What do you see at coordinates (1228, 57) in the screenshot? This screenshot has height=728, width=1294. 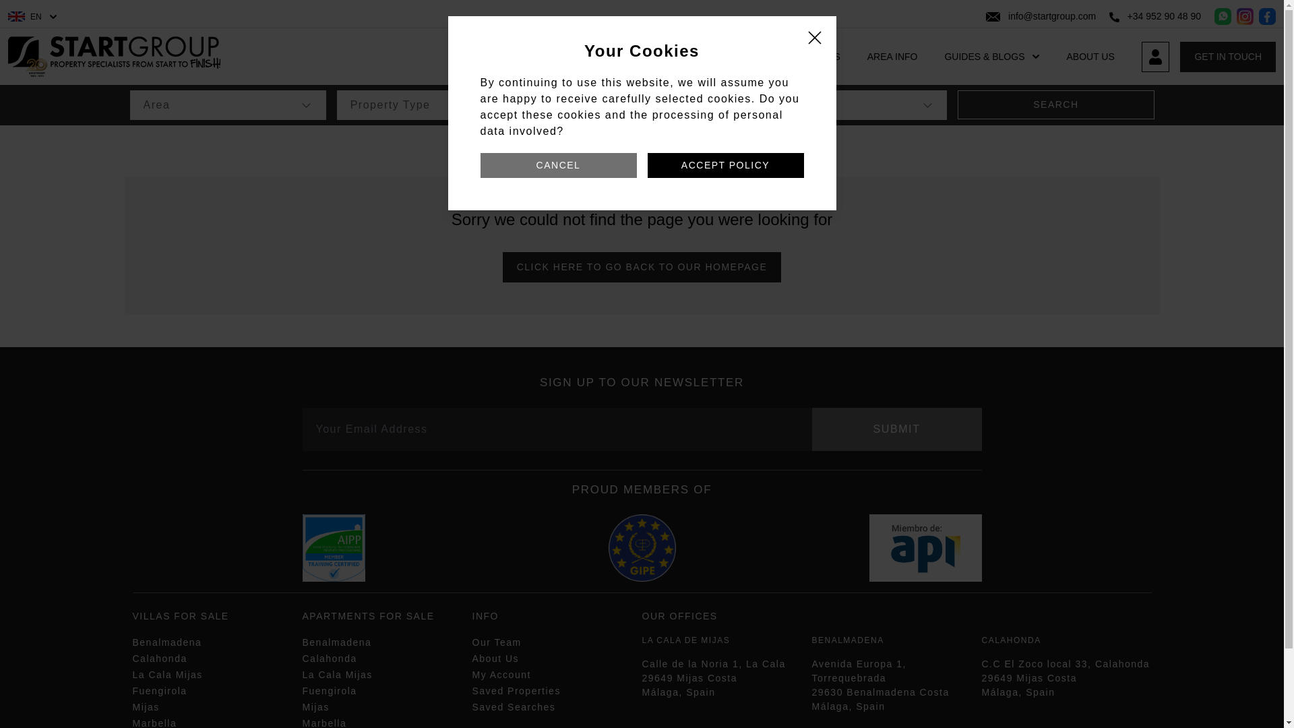 I see `GET IN TOUCH` at bounding box center [1228, 57].